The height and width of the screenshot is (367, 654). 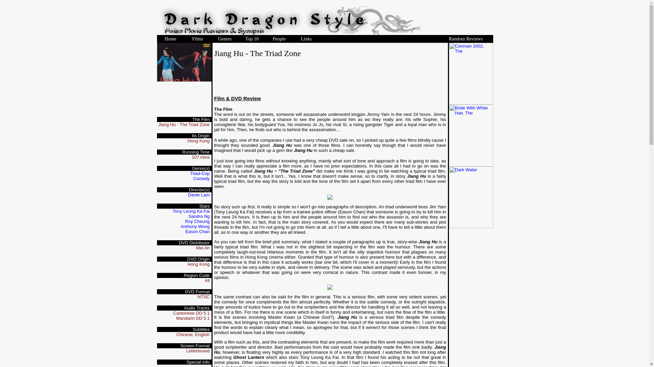 What do you see at coordinates (199, 195) in the screenshot?
I see `Dante Lam` at bounding box center [199, 195].